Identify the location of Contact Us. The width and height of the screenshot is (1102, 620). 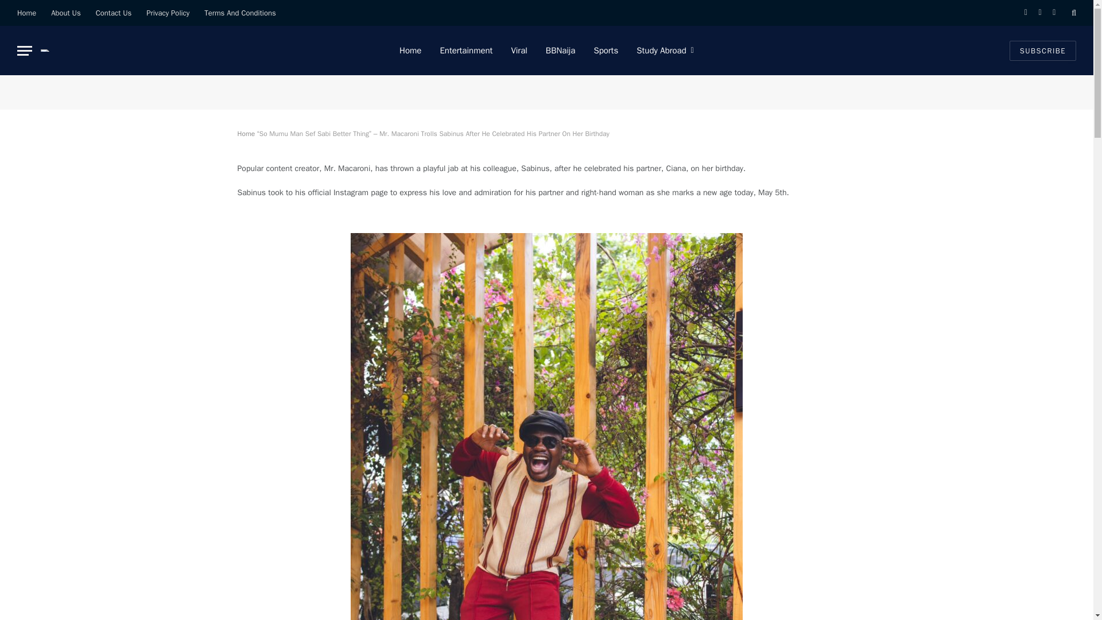
(114, 13).